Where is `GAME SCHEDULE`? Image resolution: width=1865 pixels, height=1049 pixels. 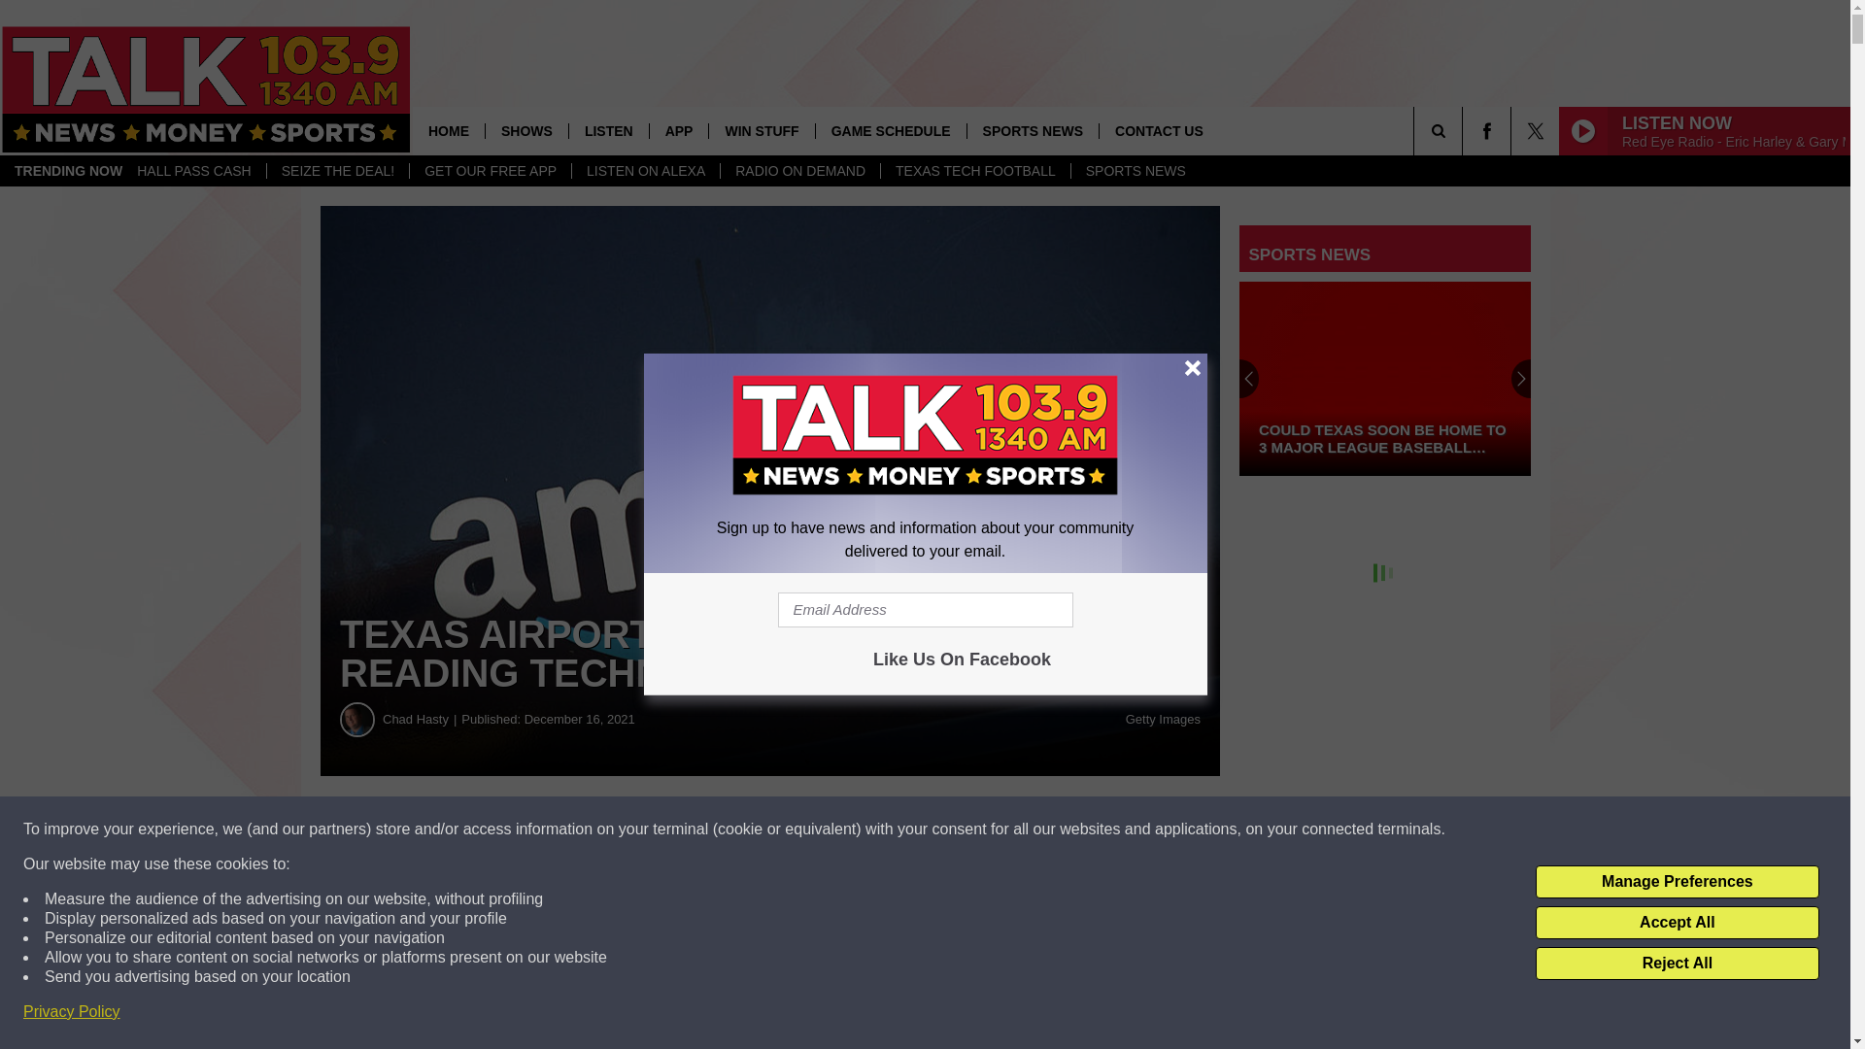 GAME SCHEDULE is located at coordinates (890, 130).